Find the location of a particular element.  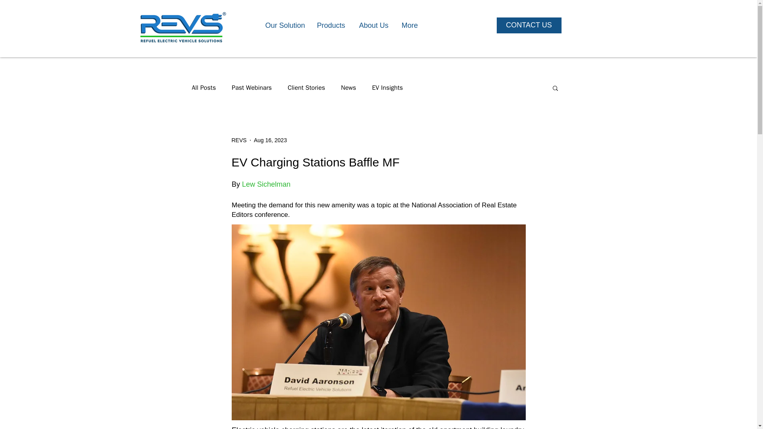

CONTACT US is located at coordinates (529, 25).